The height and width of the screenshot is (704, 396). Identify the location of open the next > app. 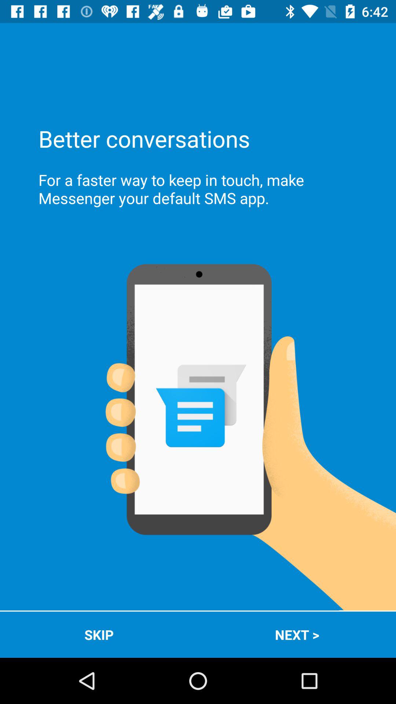
(297, 634).